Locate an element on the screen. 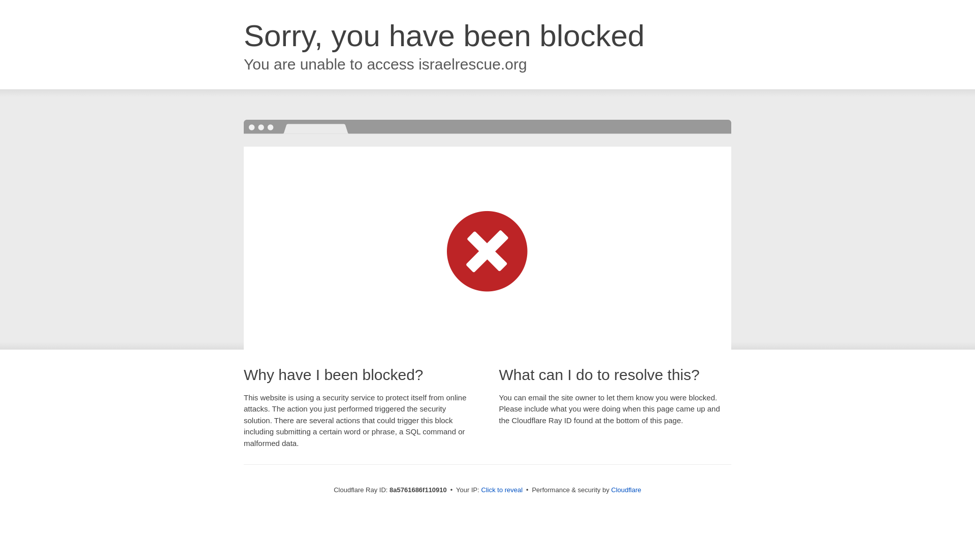 The height and width of the screenshot is (548, 975). Click to reveal is located at coordinates (502, 490).